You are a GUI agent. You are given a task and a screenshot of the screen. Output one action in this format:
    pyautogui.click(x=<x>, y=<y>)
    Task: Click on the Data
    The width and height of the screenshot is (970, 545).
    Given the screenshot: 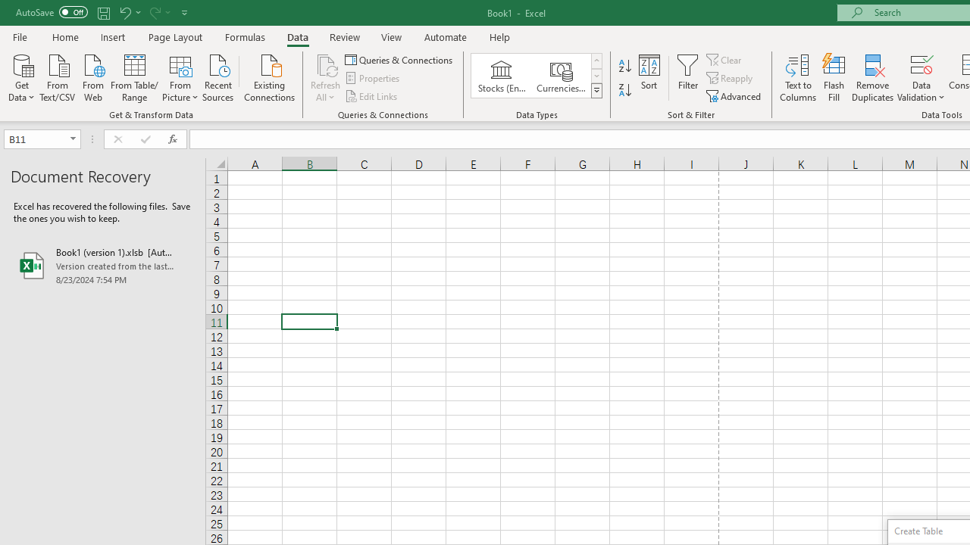 What is the action you would take?
    pyautogui.click(x=297, y=36)
    